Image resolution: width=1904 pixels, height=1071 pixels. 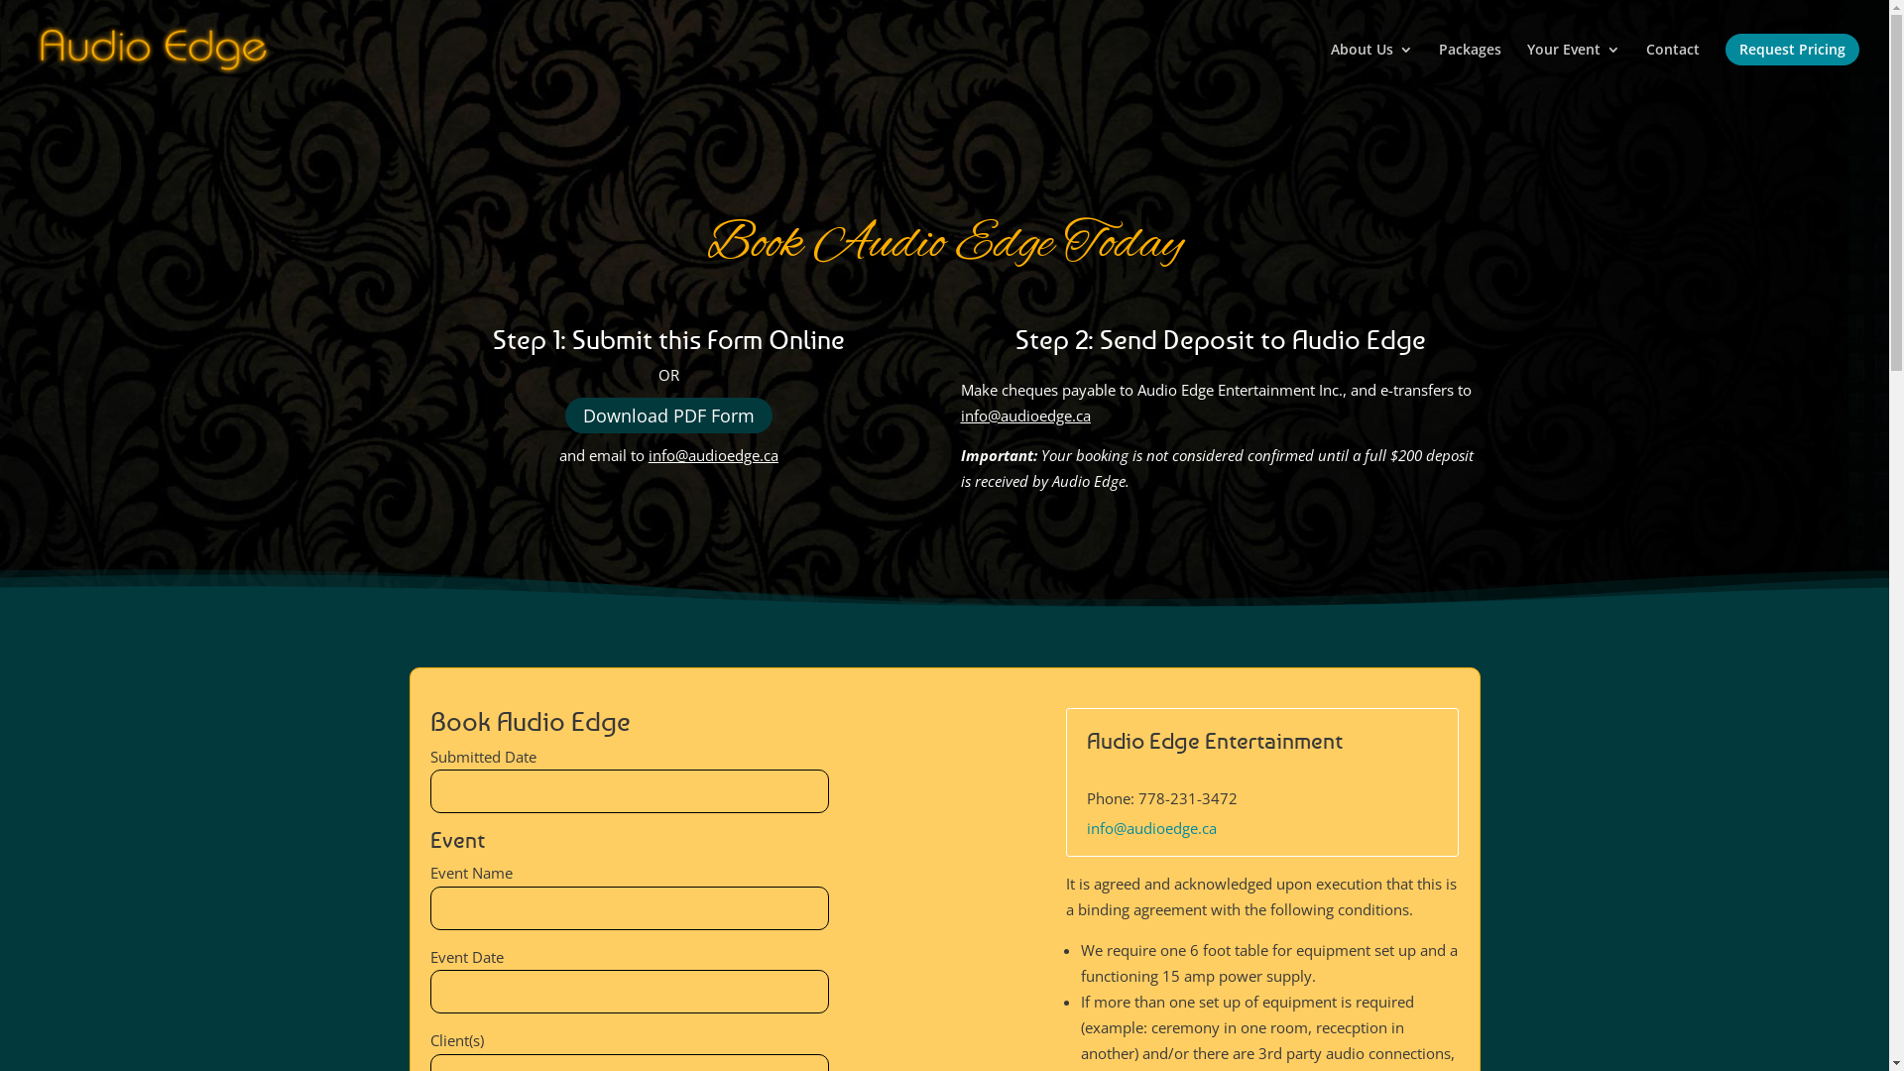 I want to click on Contact, so click(x=1673, y=66).